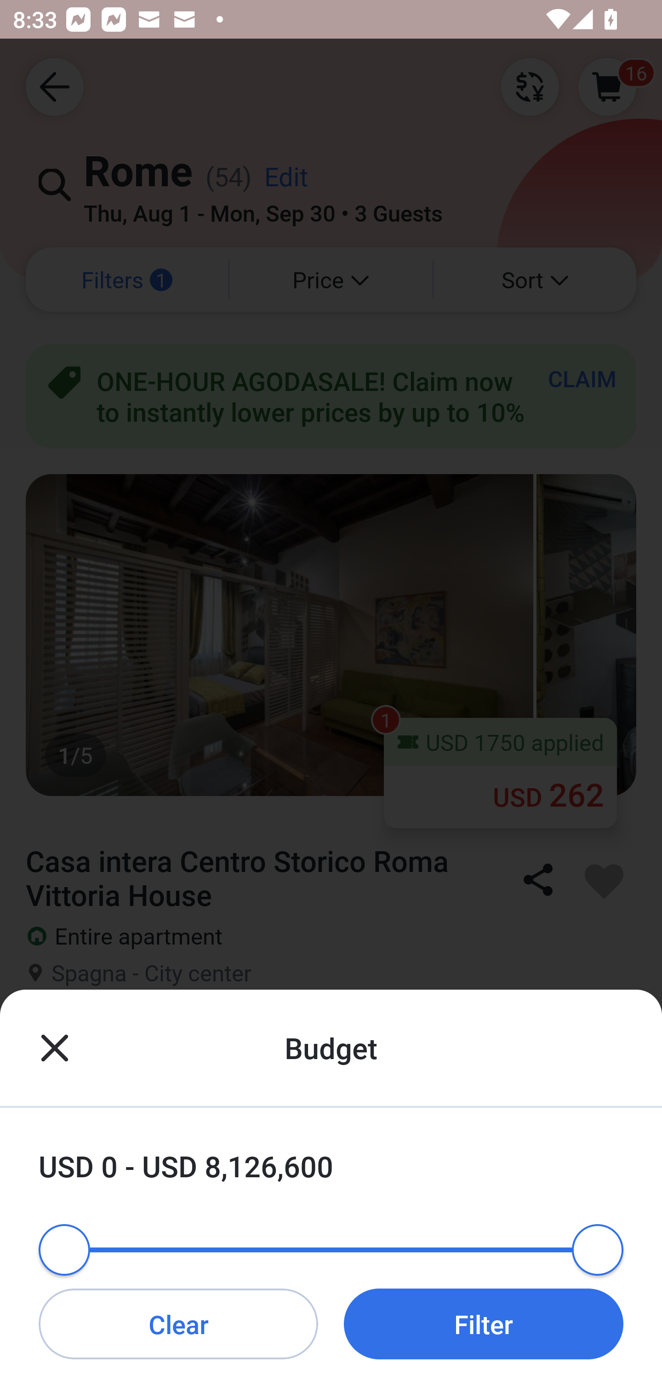  I want to click on Rare Find, so click(331, 1043).